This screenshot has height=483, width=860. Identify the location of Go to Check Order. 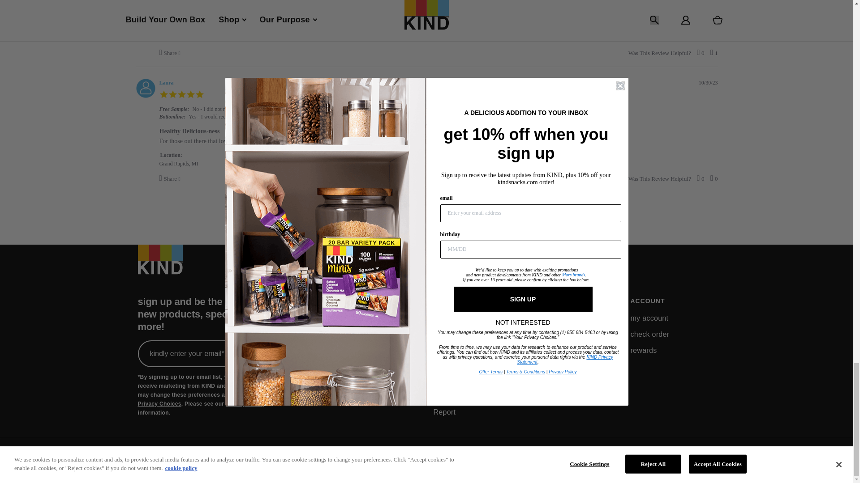
(649, 335).